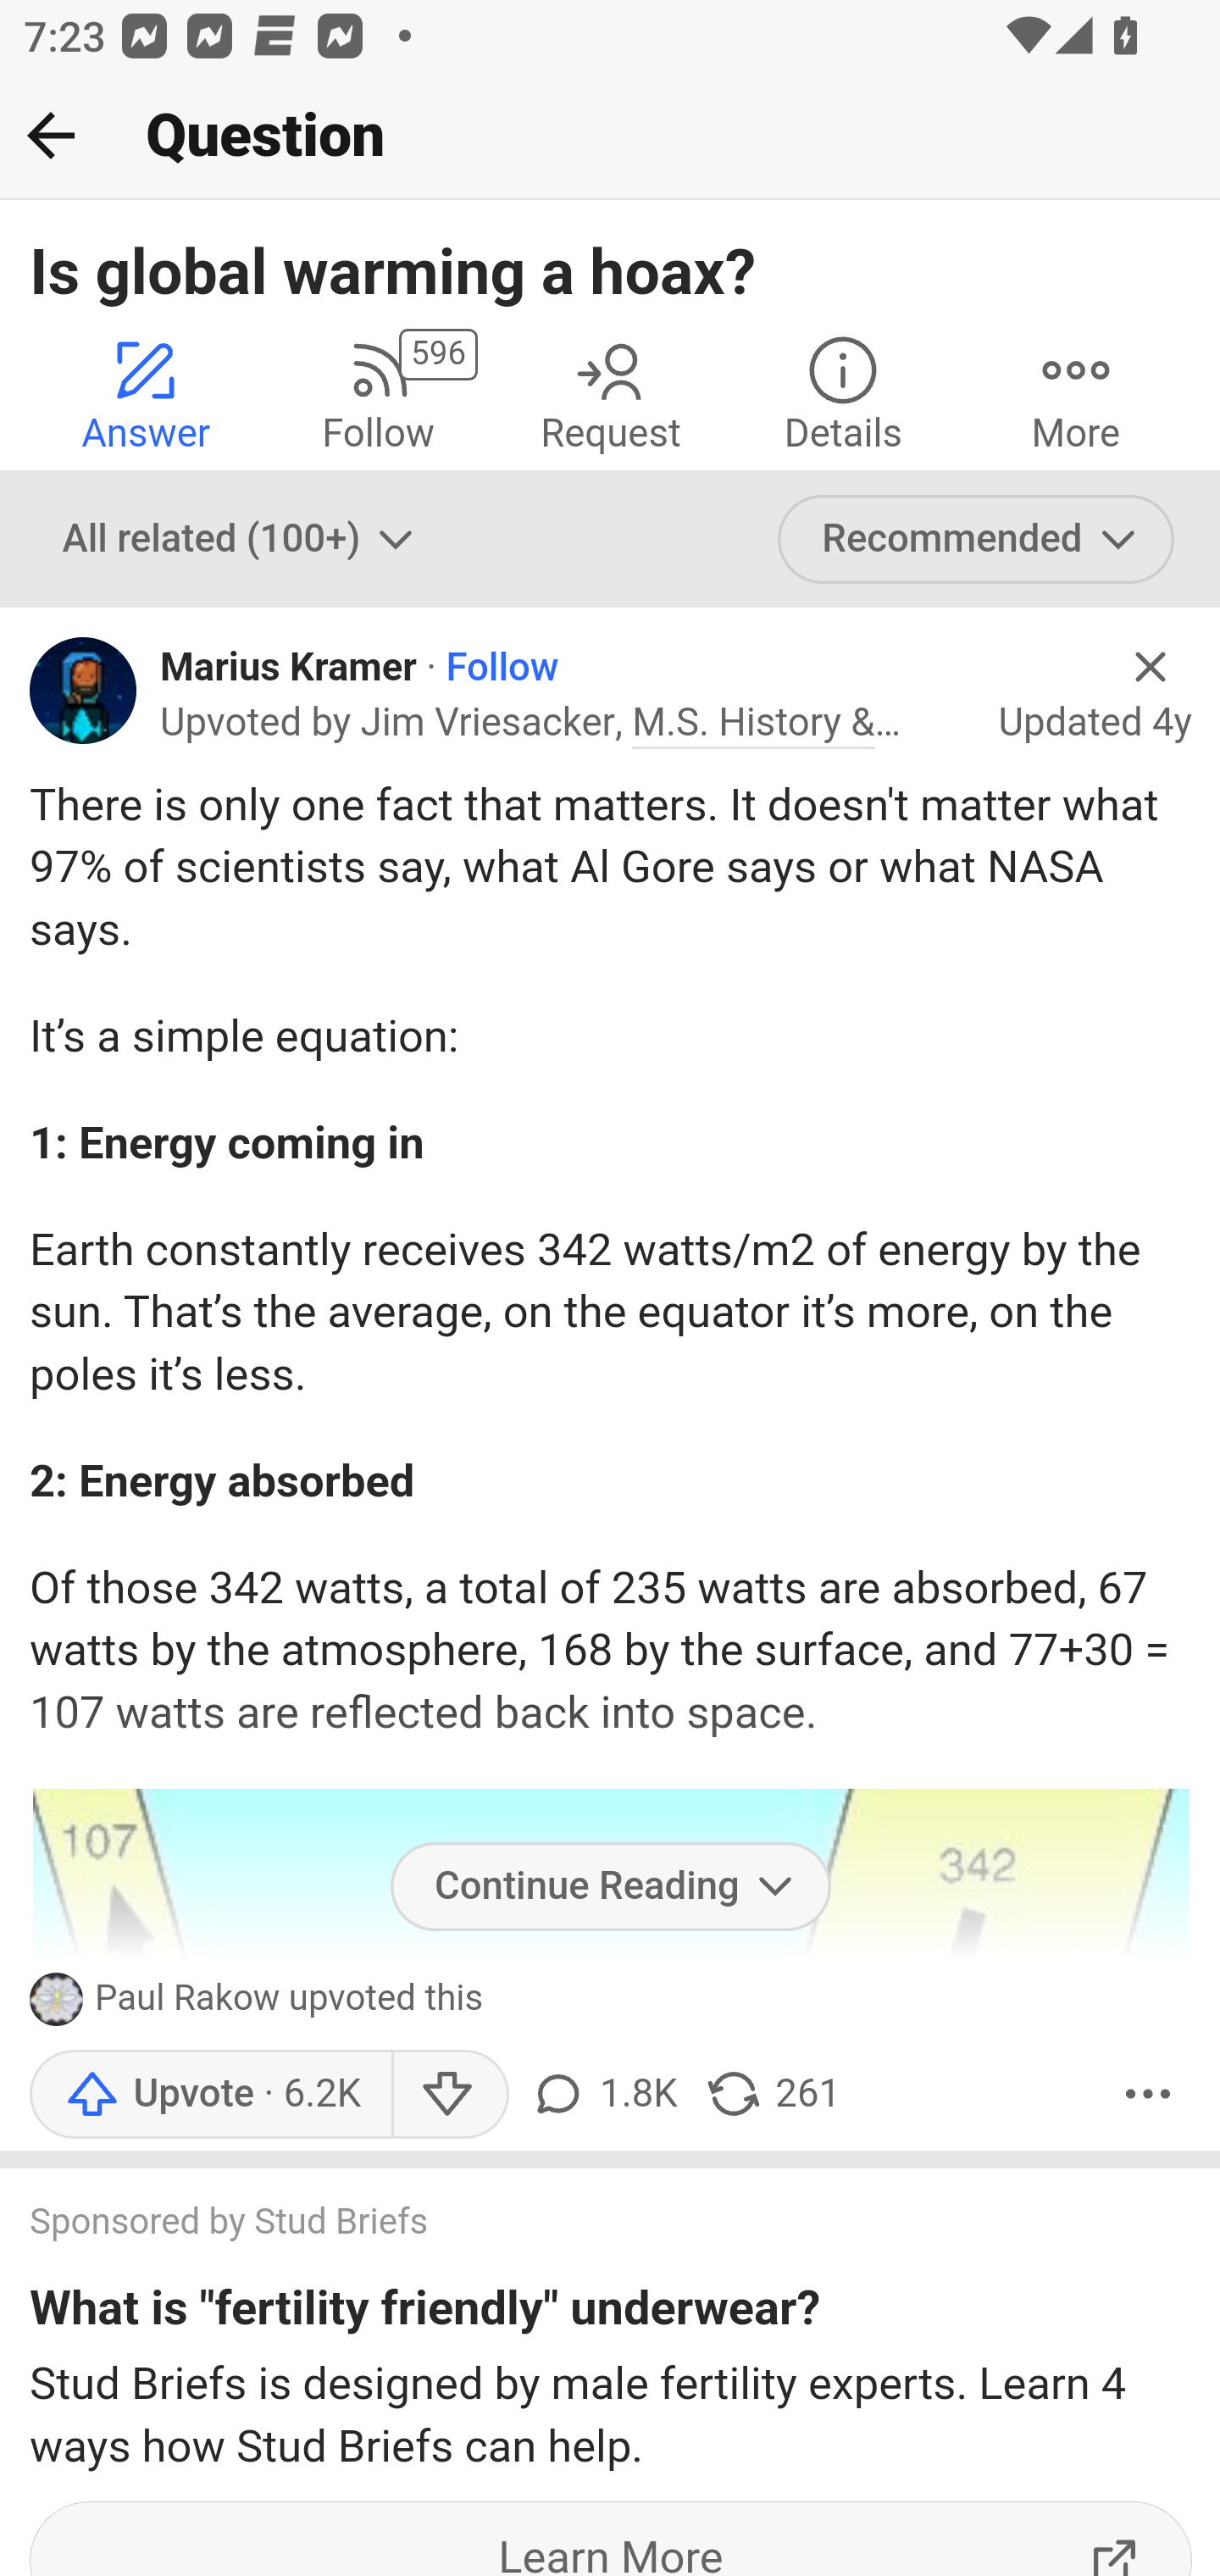 The image size is (1220, 2576). I want to click on Downvote, so click(449, 2094).